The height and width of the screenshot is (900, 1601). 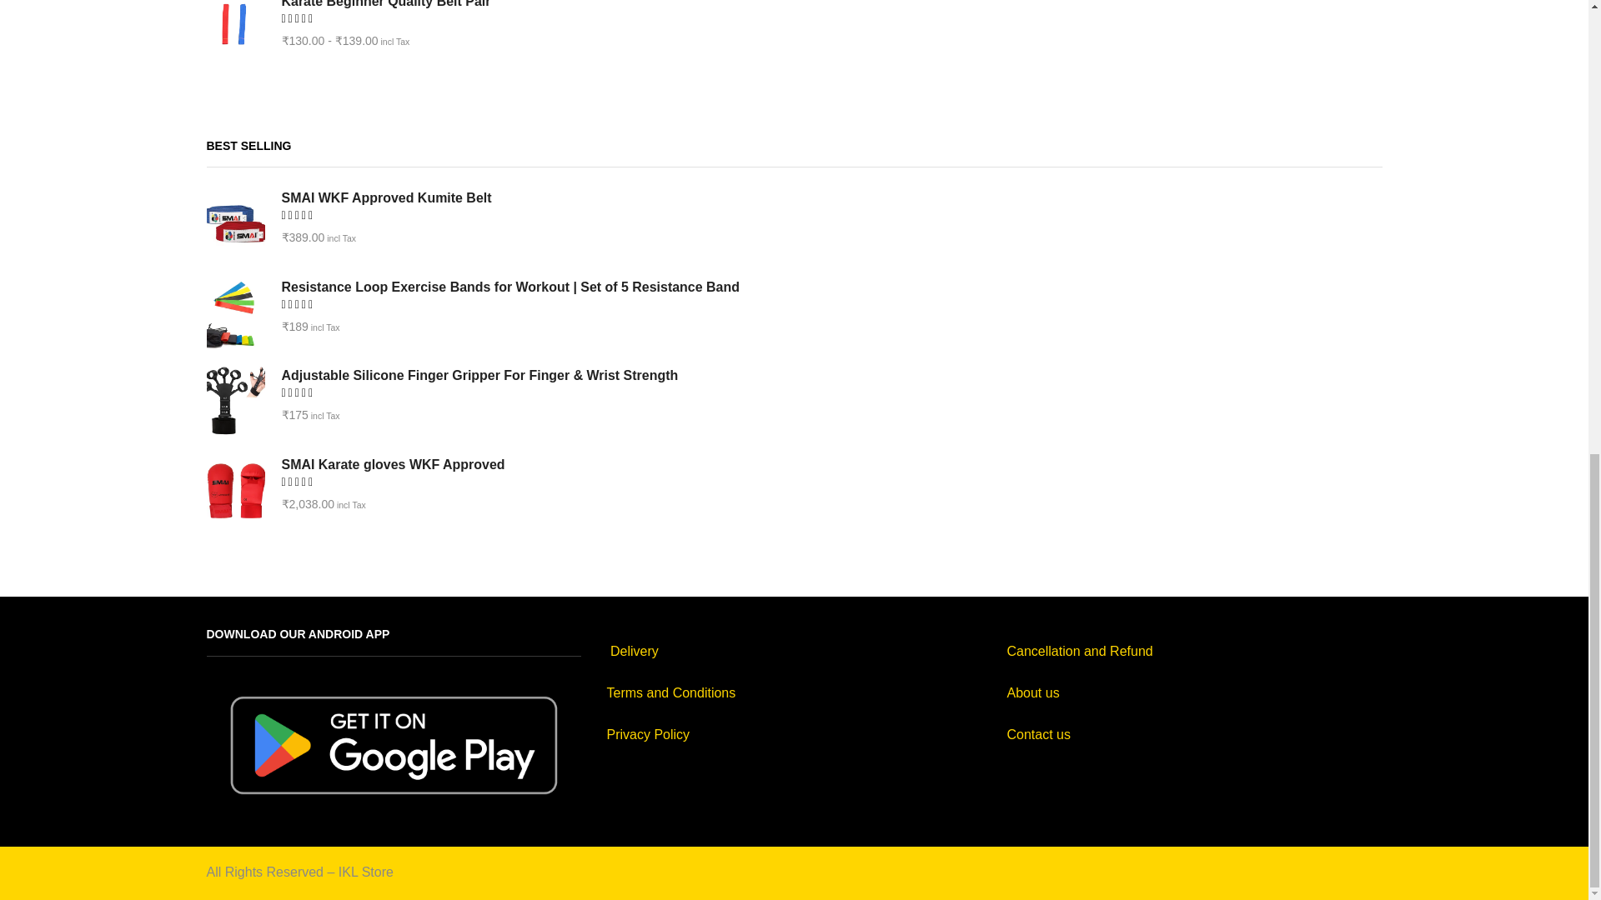 I want to click on Karate Beginner Quality Belt Pair, so click(x=235, y=31).